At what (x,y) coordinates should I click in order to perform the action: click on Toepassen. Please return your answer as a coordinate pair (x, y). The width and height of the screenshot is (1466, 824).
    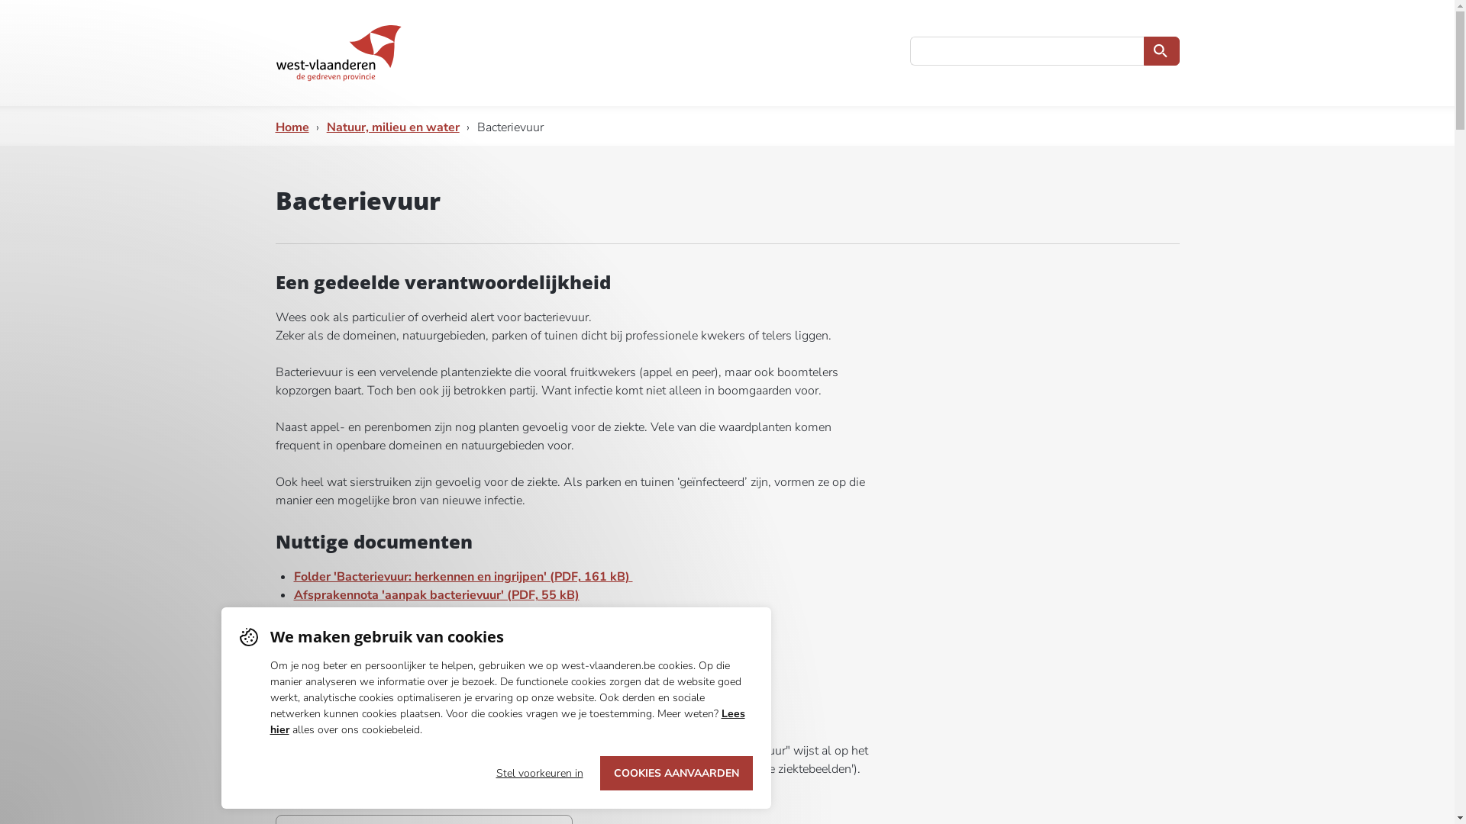
    Looking at the image, I should click on (1161, 51).